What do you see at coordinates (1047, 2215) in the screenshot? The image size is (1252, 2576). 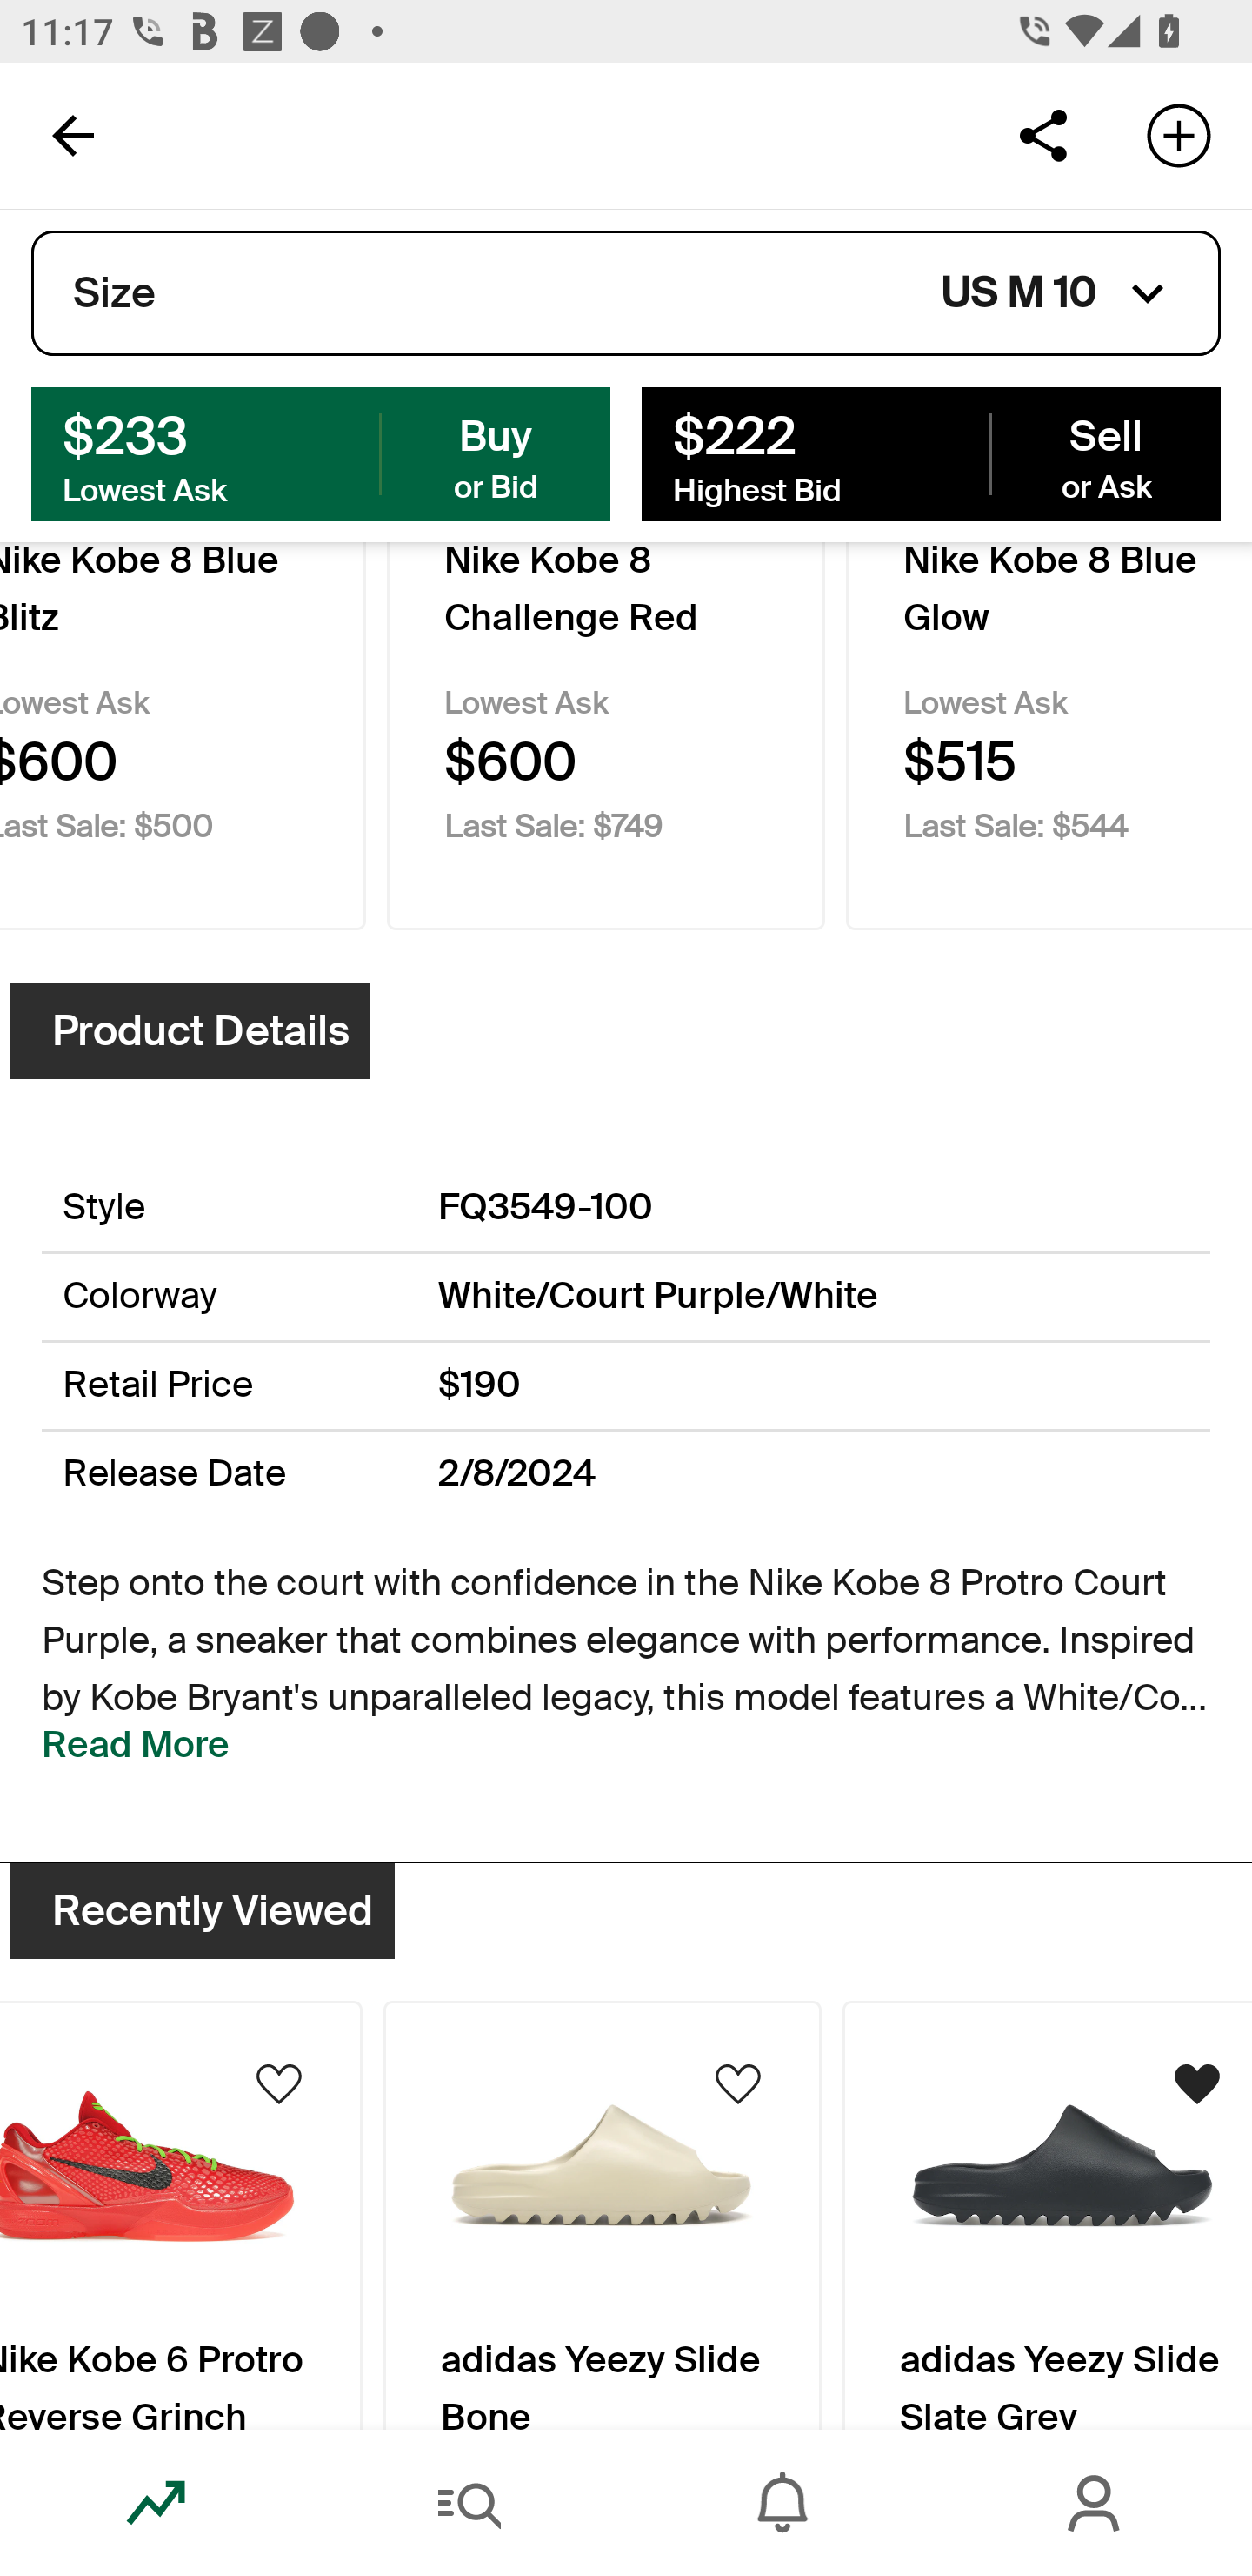 I see `Product Image adidas Yeezy Slide Slate Grey` at bounding box center [1047, 2215].